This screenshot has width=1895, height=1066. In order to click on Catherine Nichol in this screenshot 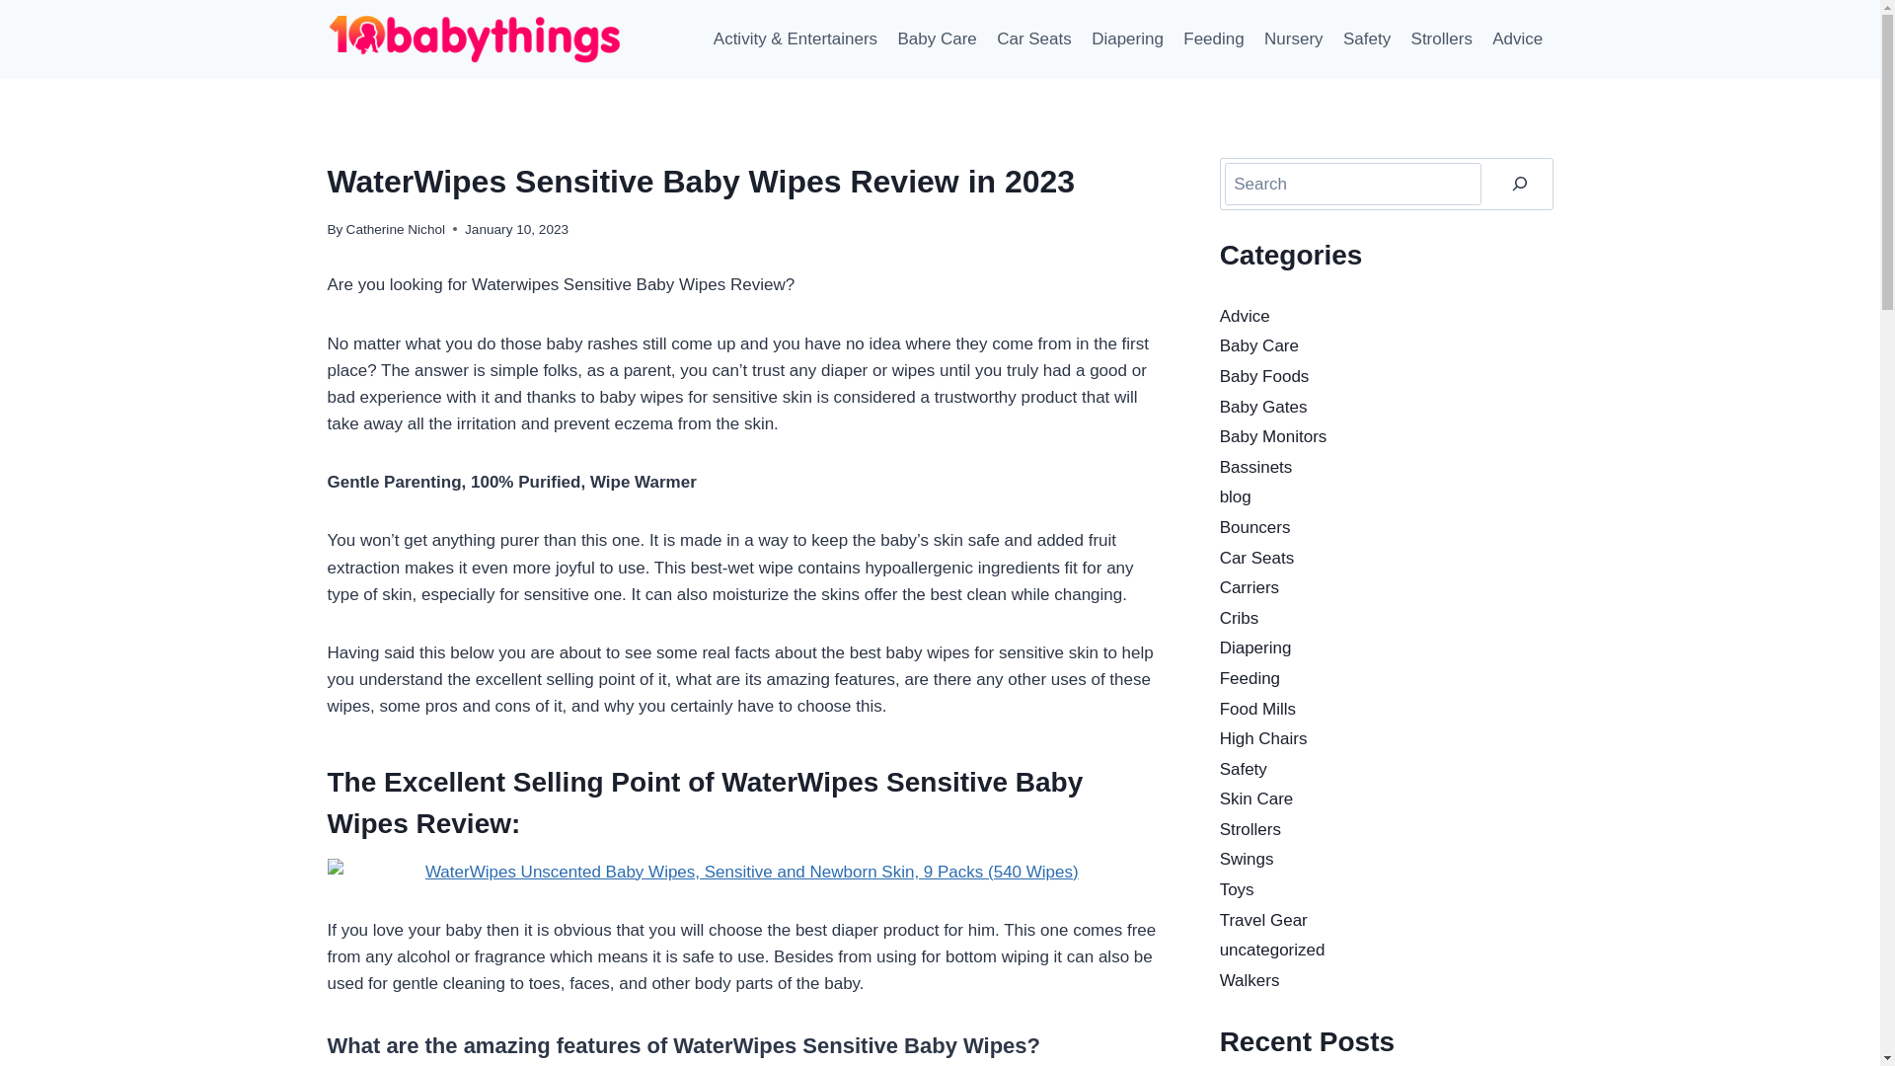, I will do `click(397, 229)`.